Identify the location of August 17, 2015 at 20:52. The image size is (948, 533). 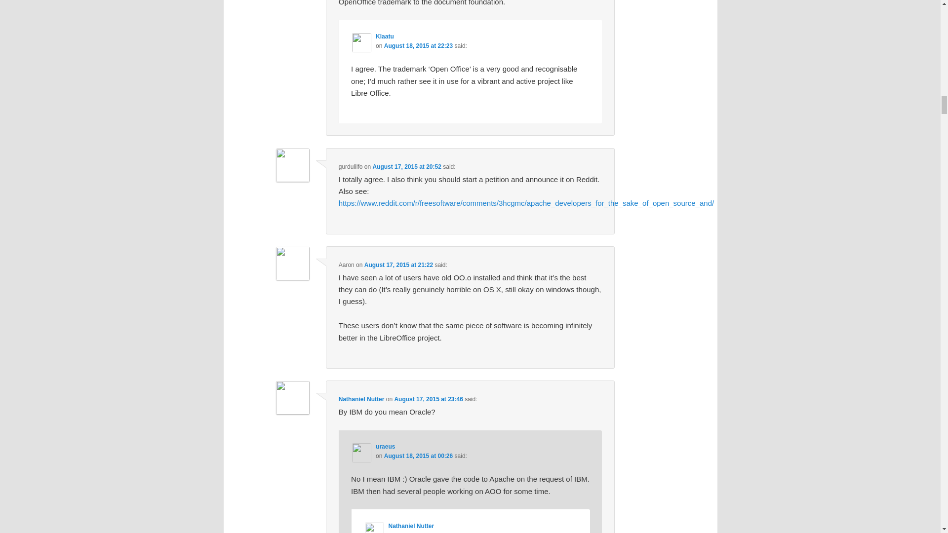
(406, 166).